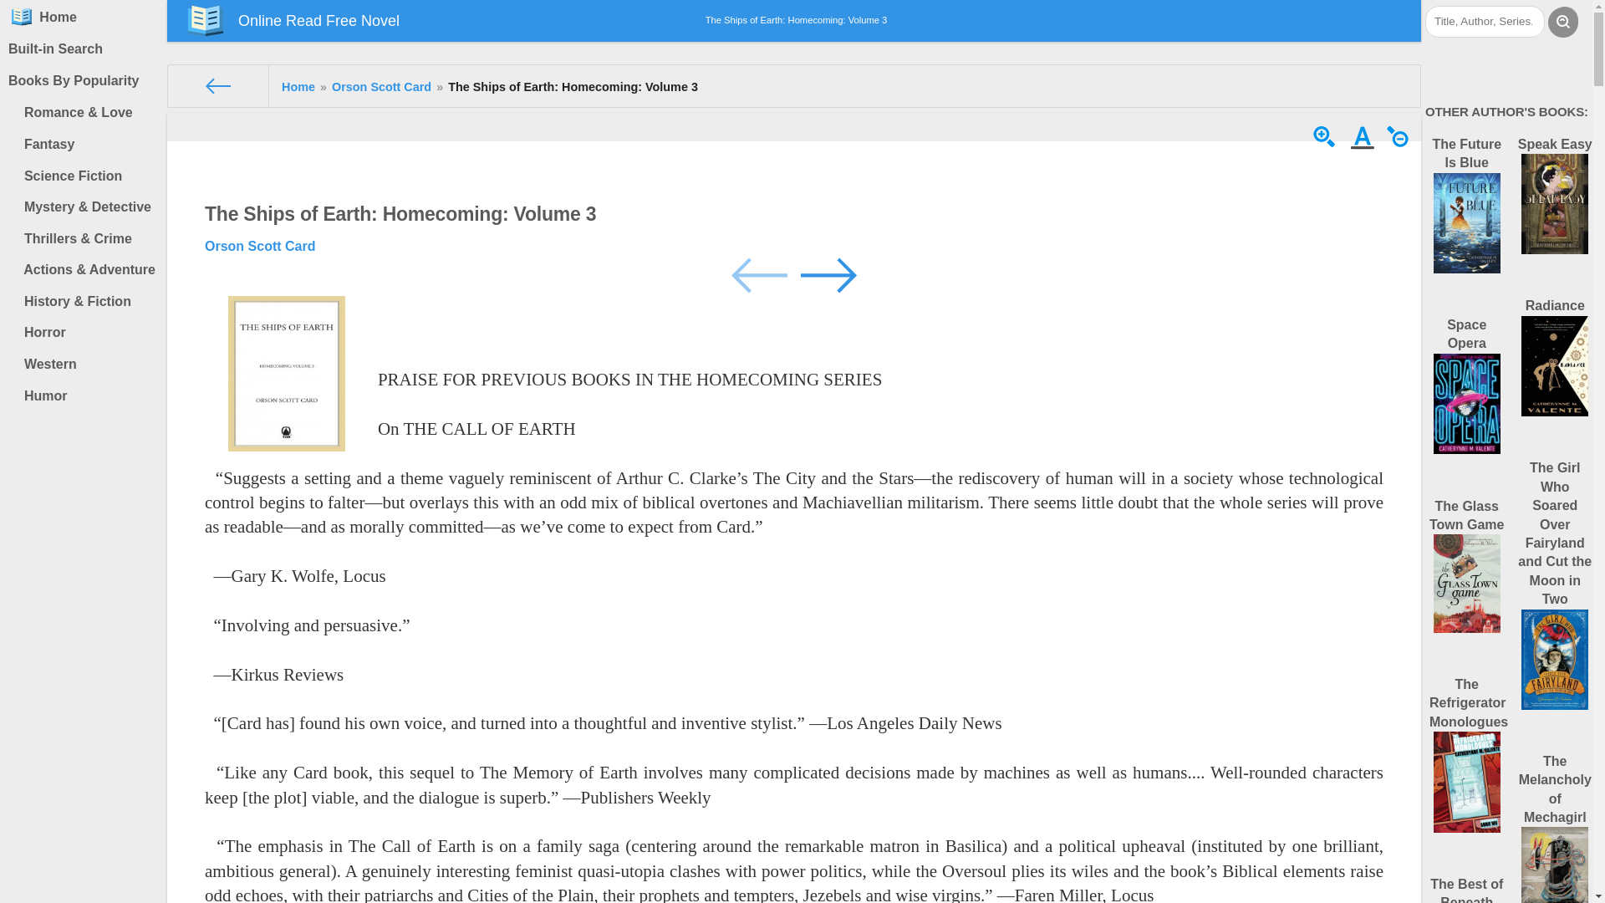 The image size is (1605, 903). I want to click on Larger Font, so click(1326, 145).